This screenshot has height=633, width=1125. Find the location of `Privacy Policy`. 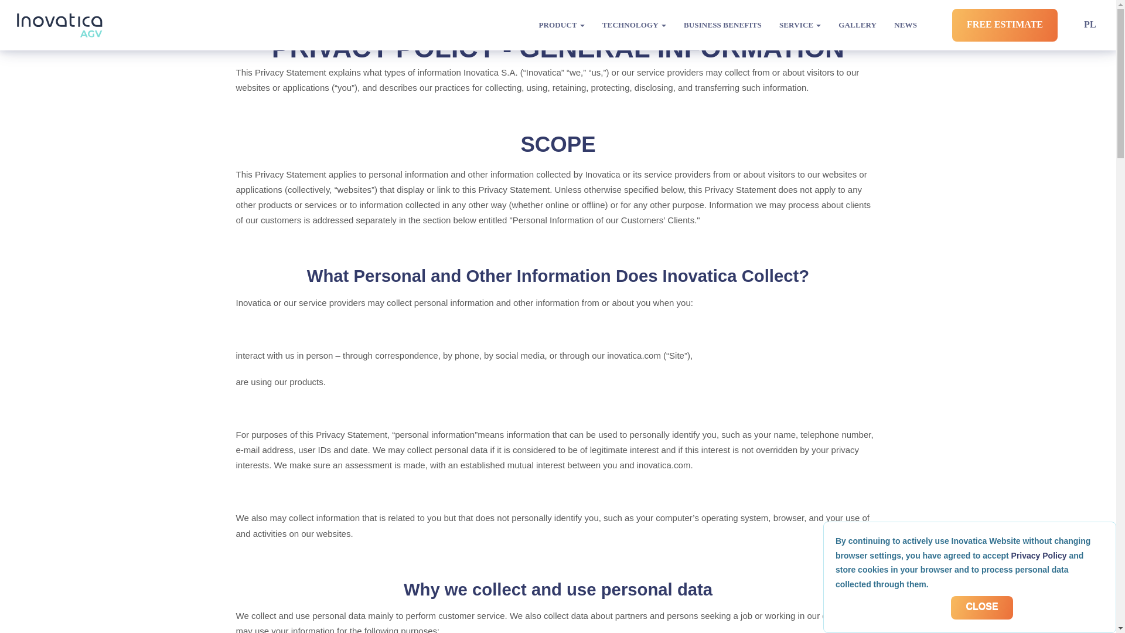

Privacy Policy is located at coordinates (1039, 555).